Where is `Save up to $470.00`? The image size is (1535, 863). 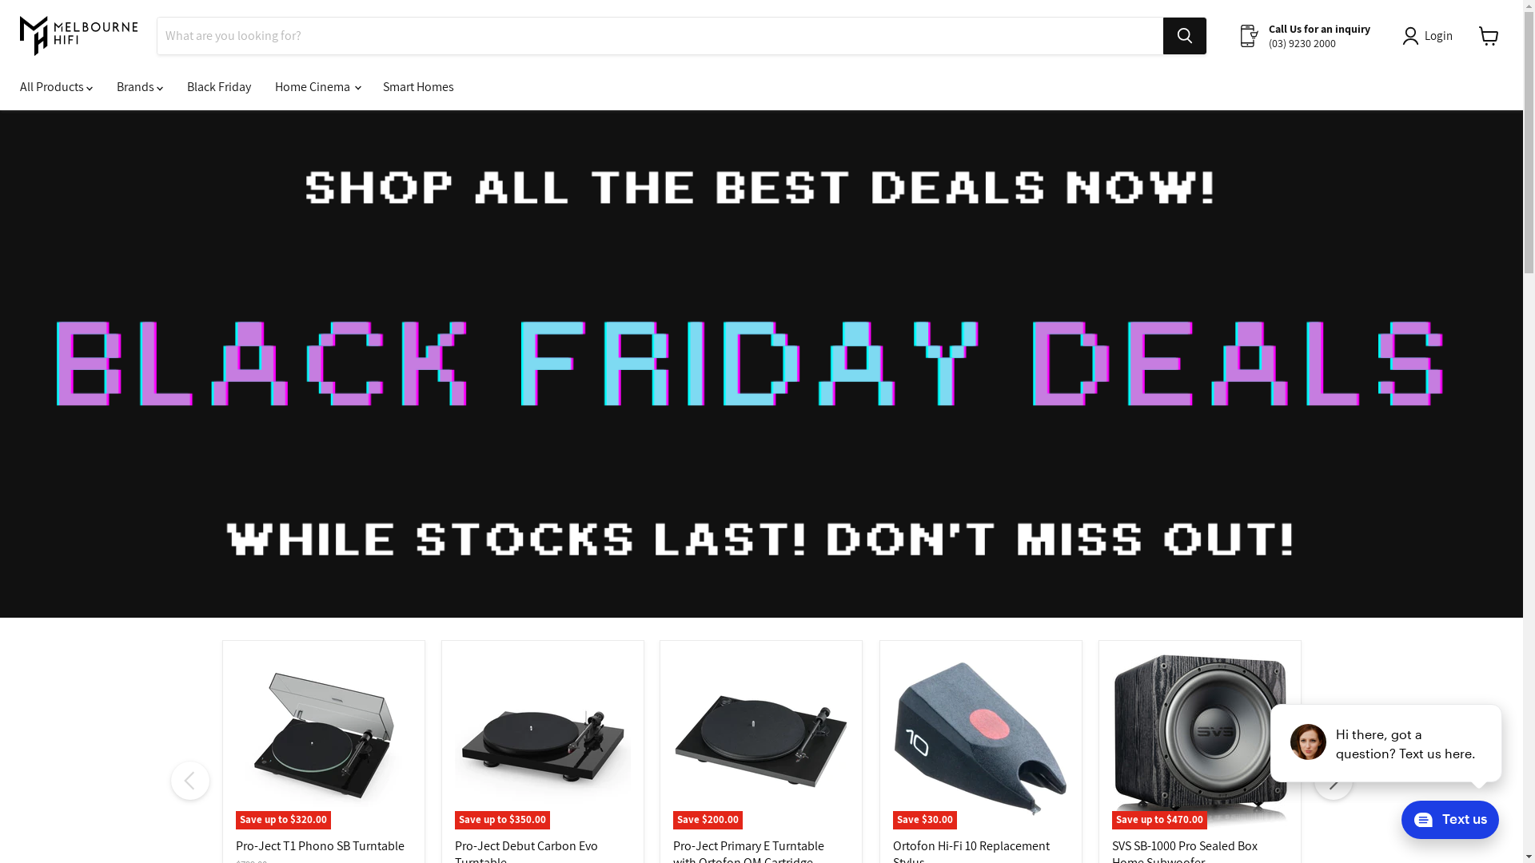
Save up to $470.00 is located at coordinates (1200, 742).